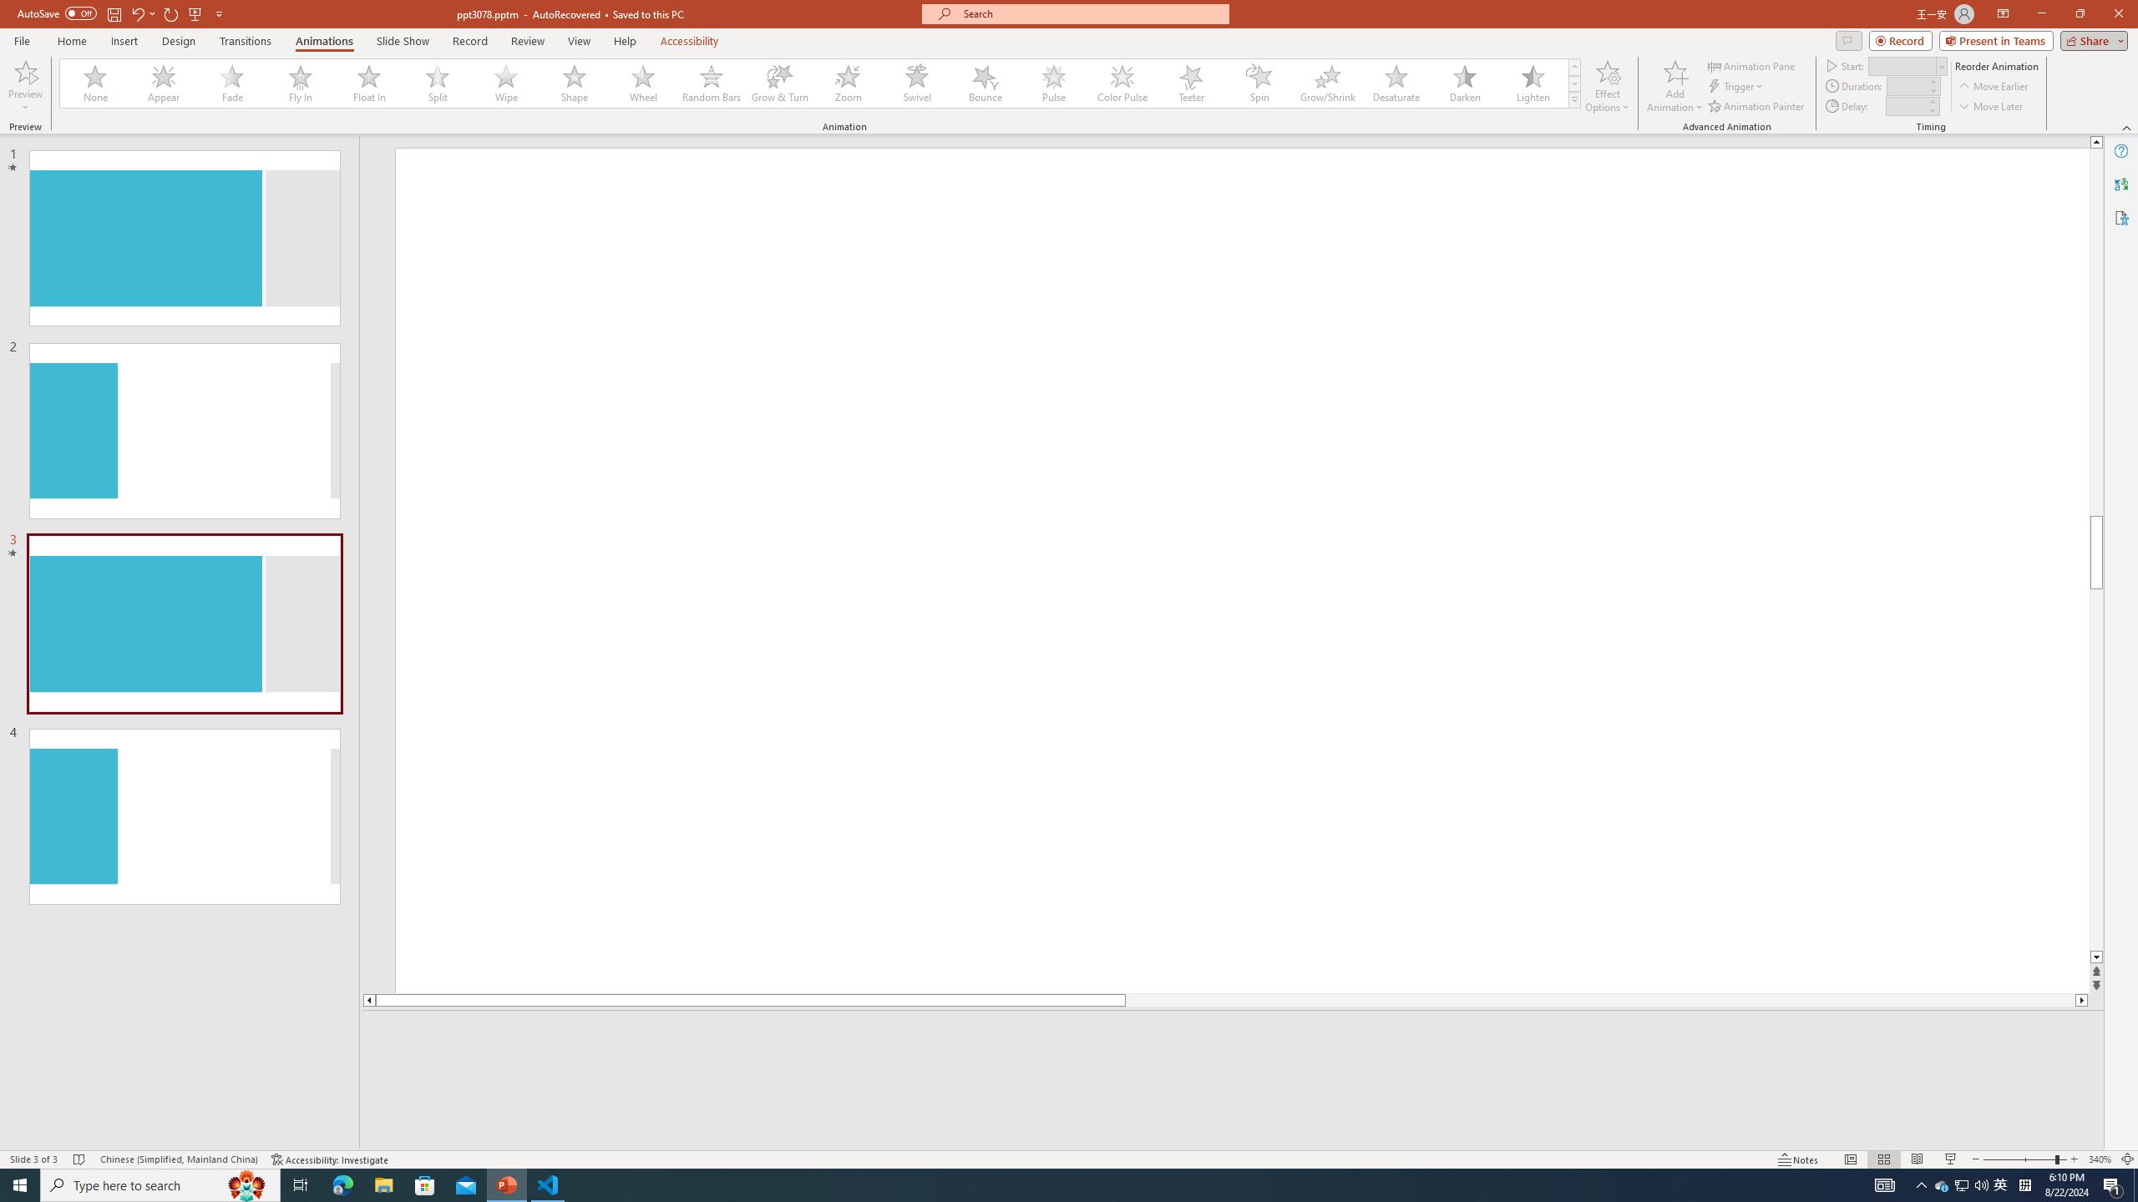 The image size is (2138, 1202). I want to click on Animation Duration, so click(1907, 85).